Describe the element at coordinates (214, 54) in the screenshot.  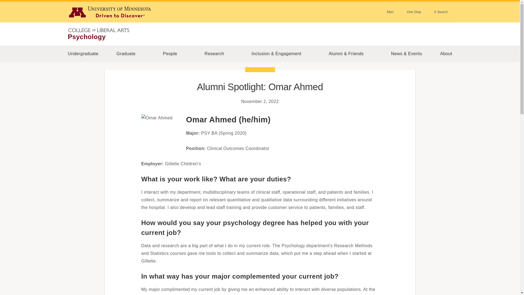
I see `Research` at that location.